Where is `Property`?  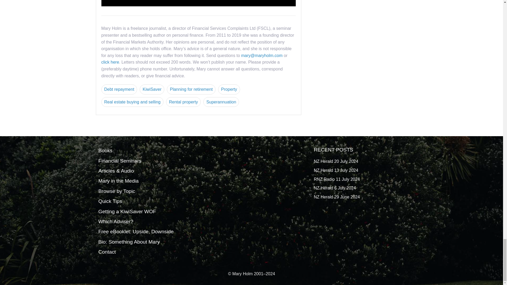
Property is located at coordinates (229, 89).